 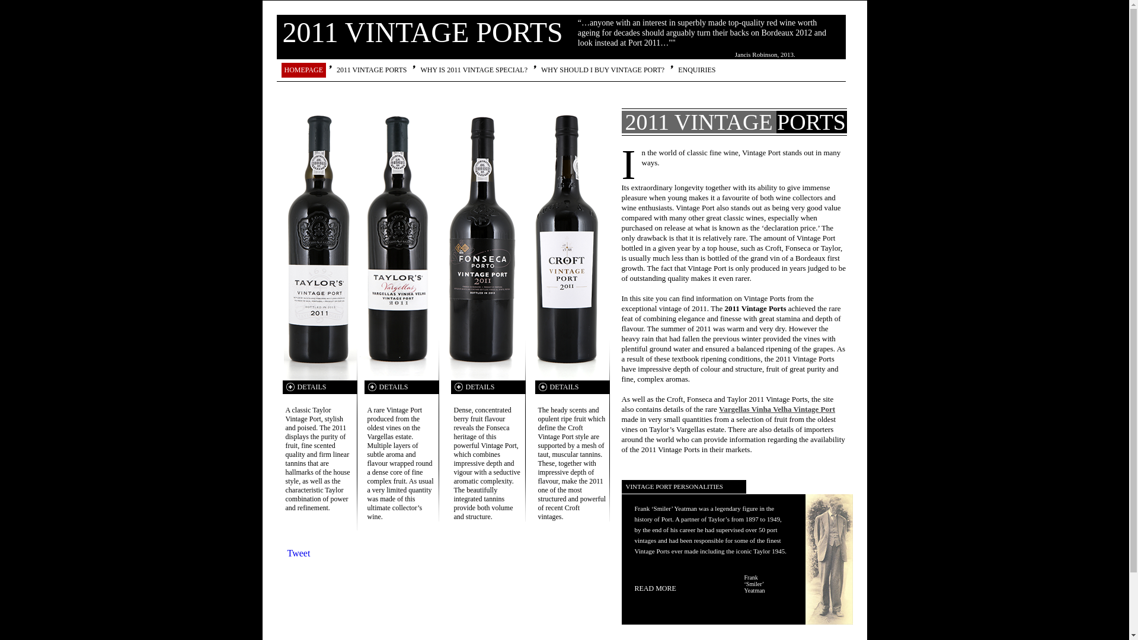 I want to click on DETAILS, so click(x=571, y=388).